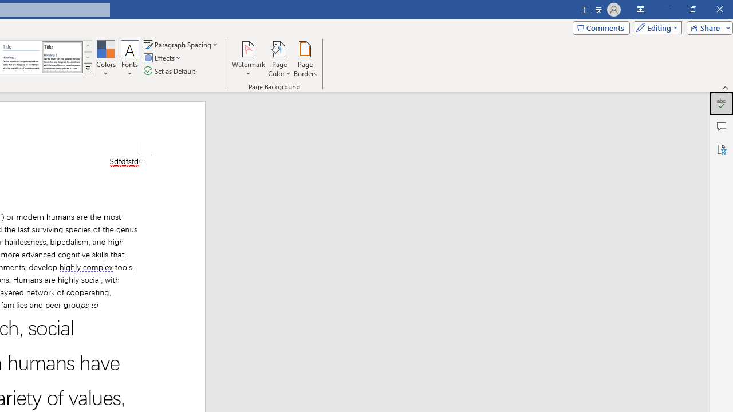 This screenshot has width=733, height=412. Describe the element at coordinates (249, 58) in the screenshot. I see `Watermark` at that location.